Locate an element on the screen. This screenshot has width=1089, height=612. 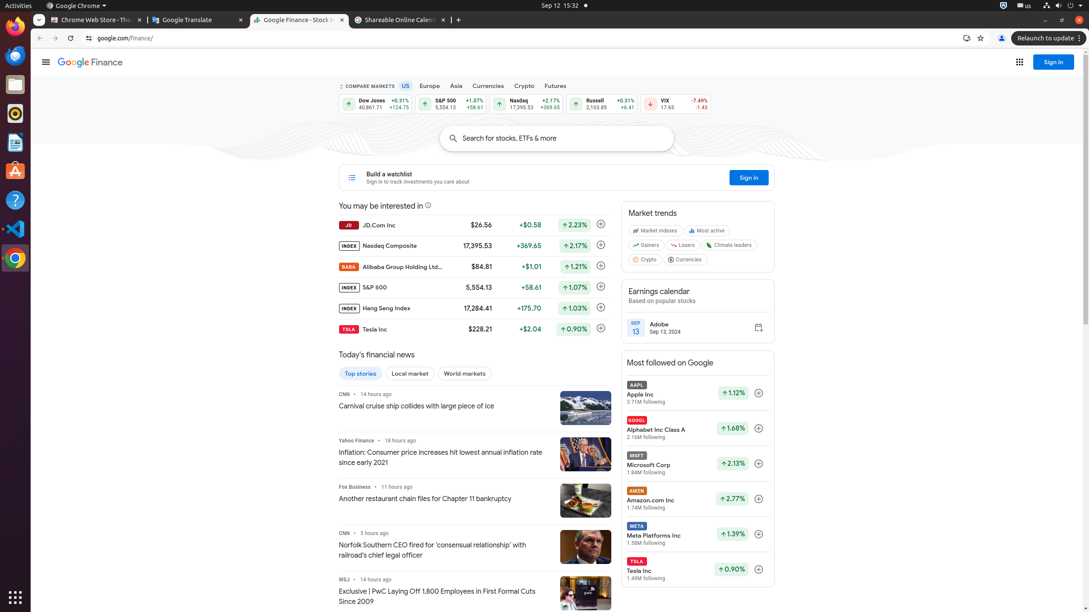
Google Chrome is located at coordinates (76, 6).